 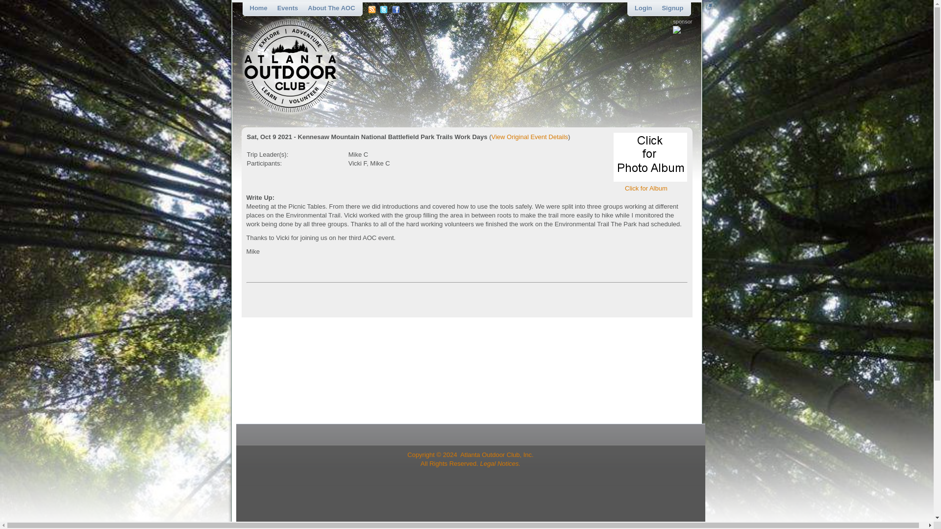 What do you see at coordinates (529, 137) in the screenshot?
I see `View Original Event Details` at bounding box center [529, 137].